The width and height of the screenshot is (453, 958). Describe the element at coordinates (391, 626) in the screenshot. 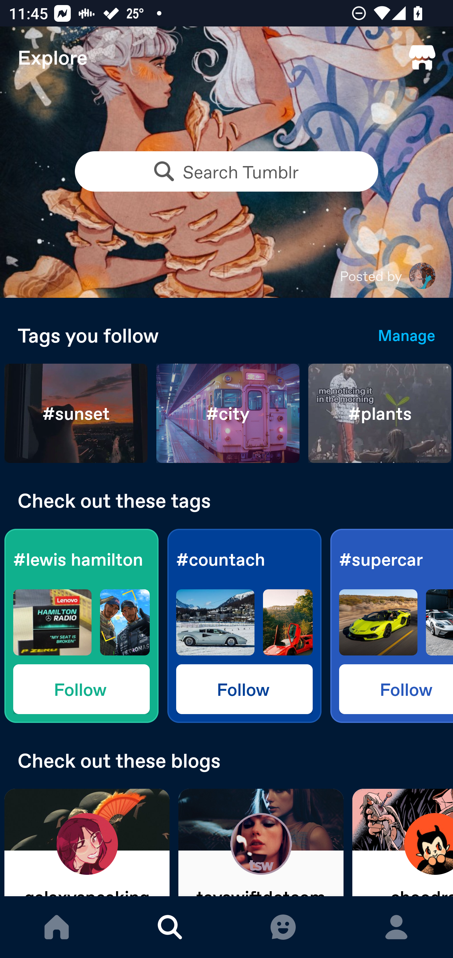

I see `#supercar Follow` at that location.